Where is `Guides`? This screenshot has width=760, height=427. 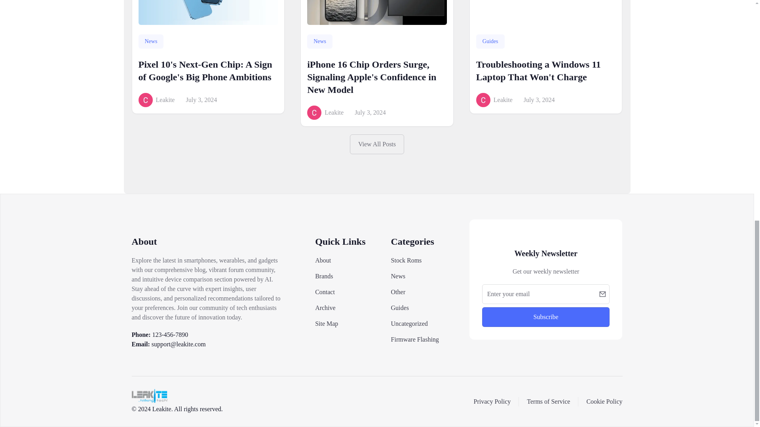 Guides is located at coordinates (400, 308).